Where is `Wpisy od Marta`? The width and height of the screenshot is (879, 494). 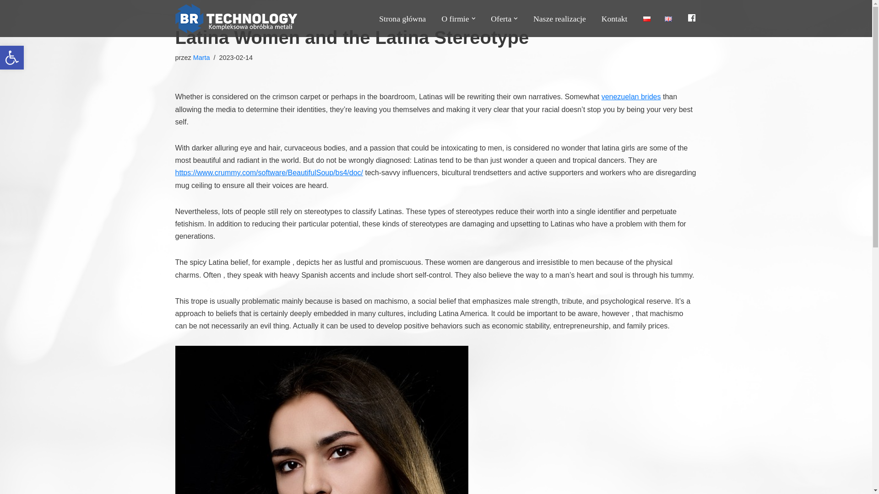 Wpisy od Marta is located at coordinates (201, 57).